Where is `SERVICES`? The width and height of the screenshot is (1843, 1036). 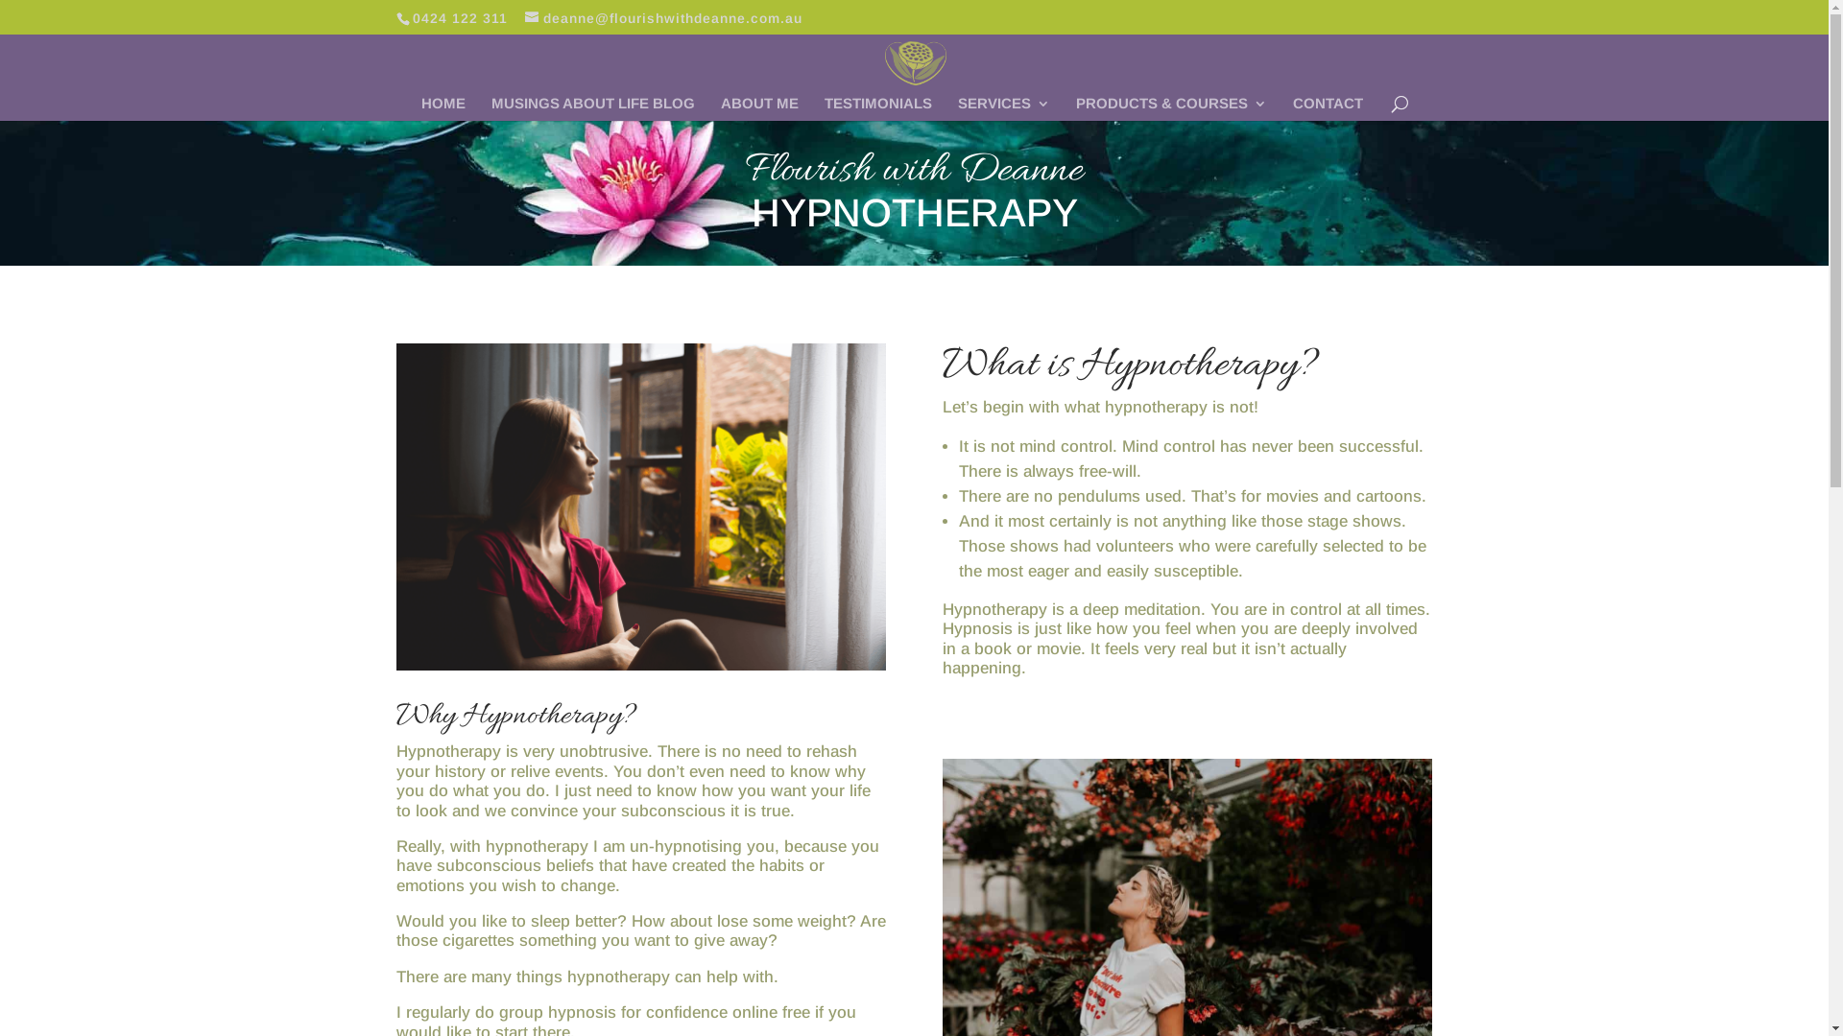 SERVICES is located at coordinates (1004, 109).